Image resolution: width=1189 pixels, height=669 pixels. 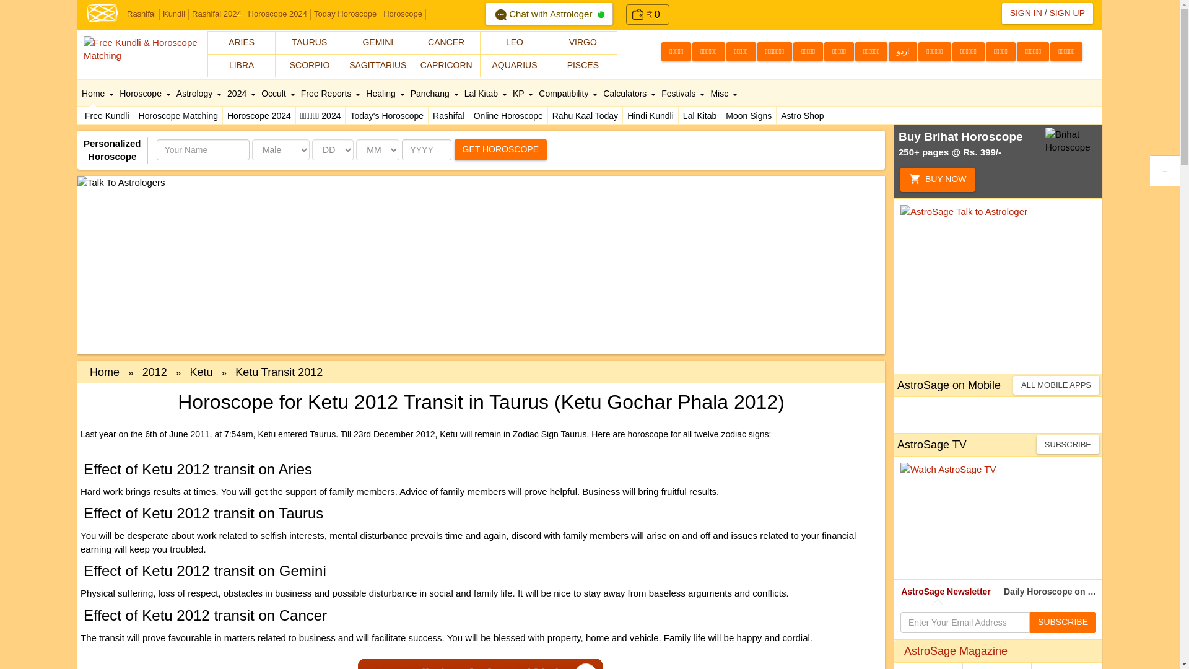 I want to click on Today Horoscope, so click(x=346, y=15).